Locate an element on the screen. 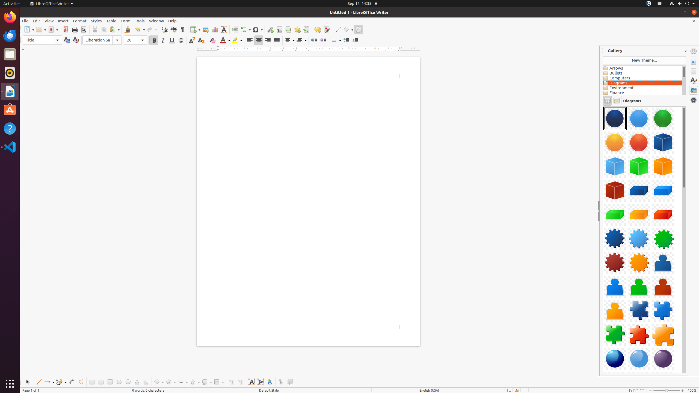 This screenshot has width=699, height=393. Toggle Extrusion is located at coordinates (290, 382).